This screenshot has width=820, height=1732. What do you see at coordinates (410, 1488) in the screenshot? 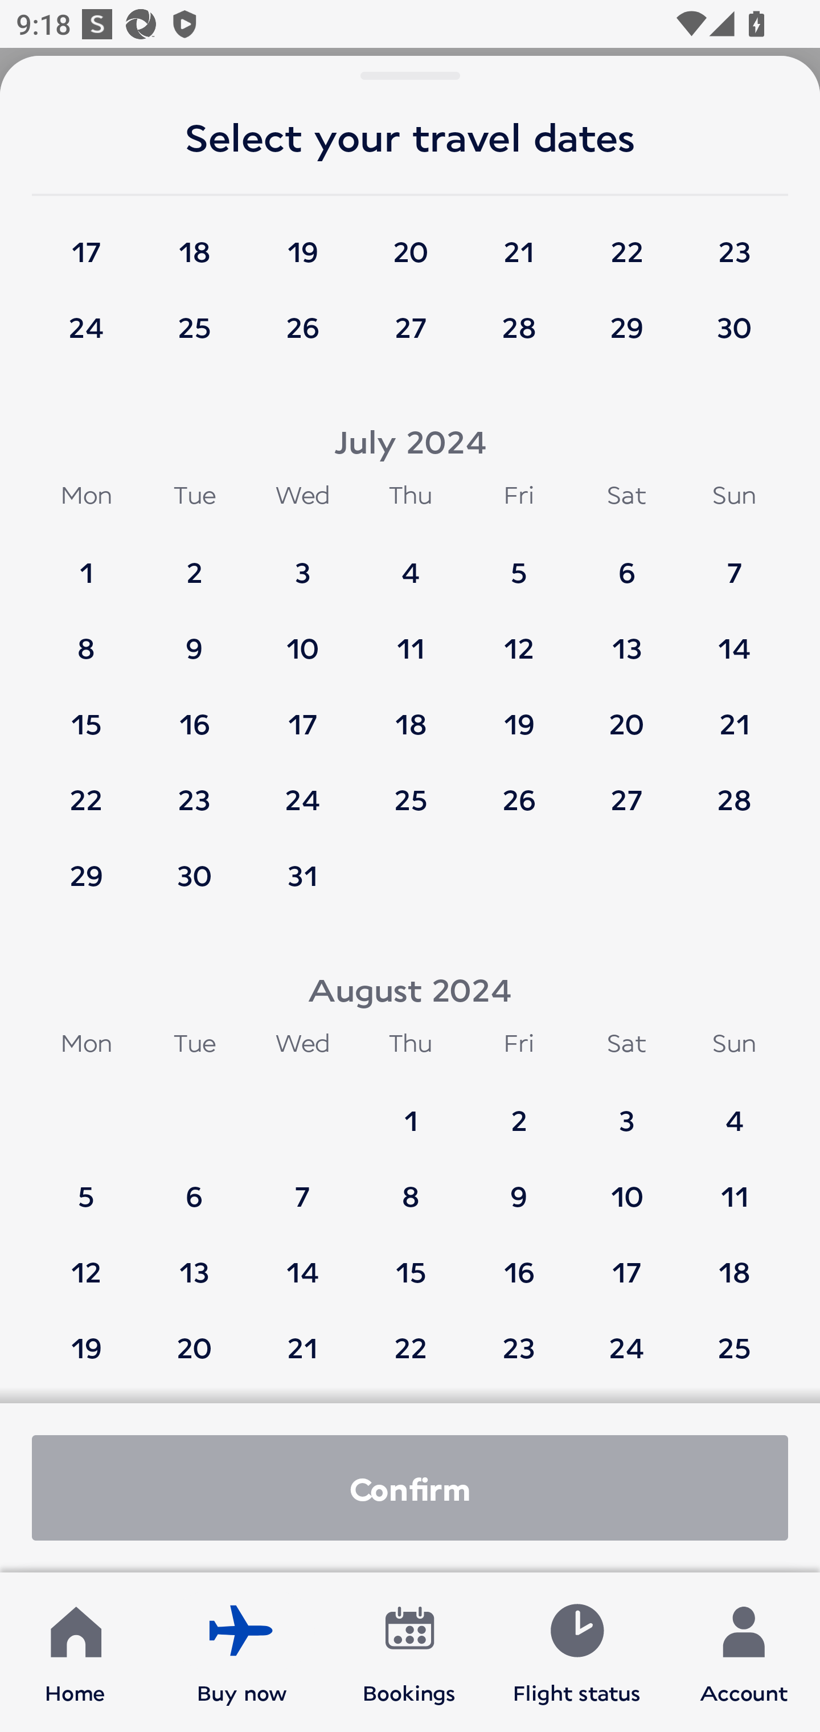
I see `Confirm` at bounding box center [410, 1488].